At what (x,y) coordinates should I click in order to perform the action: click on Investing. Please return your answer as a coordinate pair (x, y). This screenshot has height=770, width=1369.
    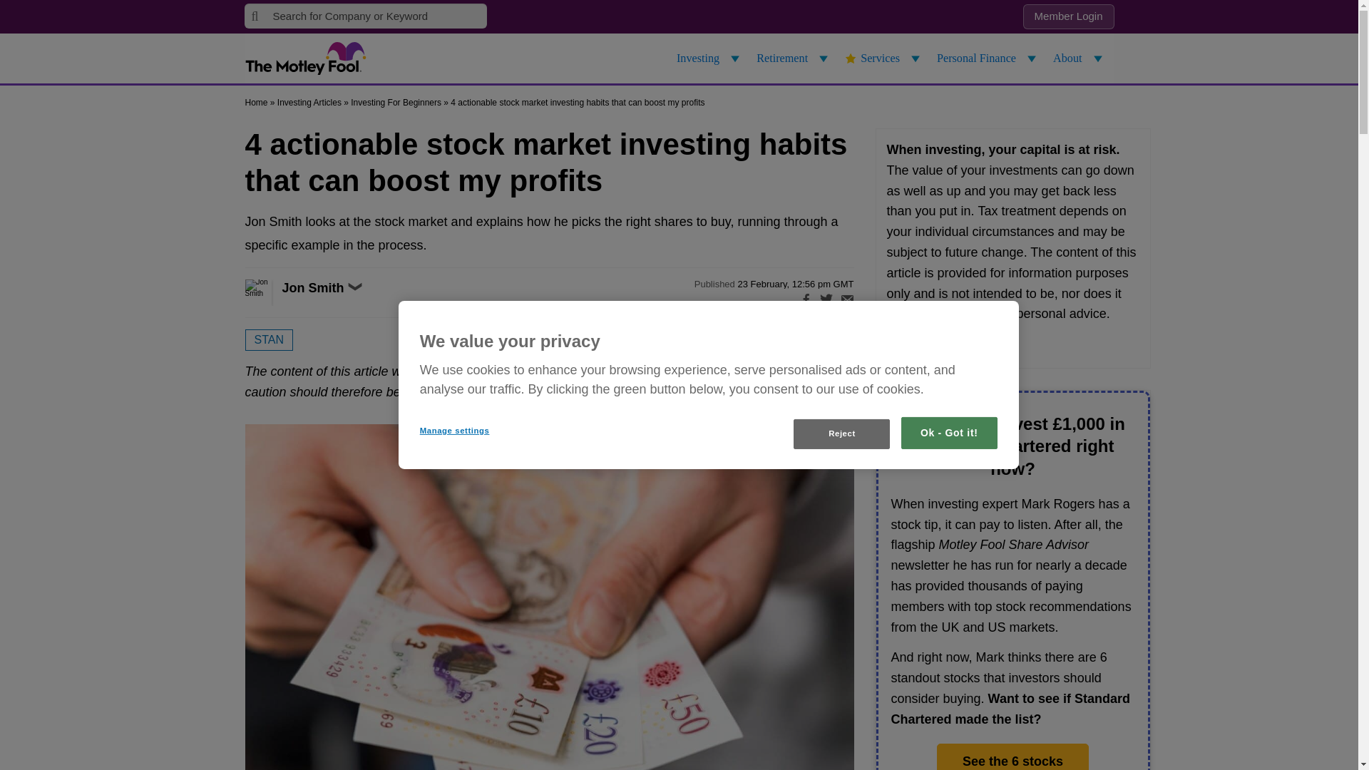
    Looking at the image, I should click on (710, 58).